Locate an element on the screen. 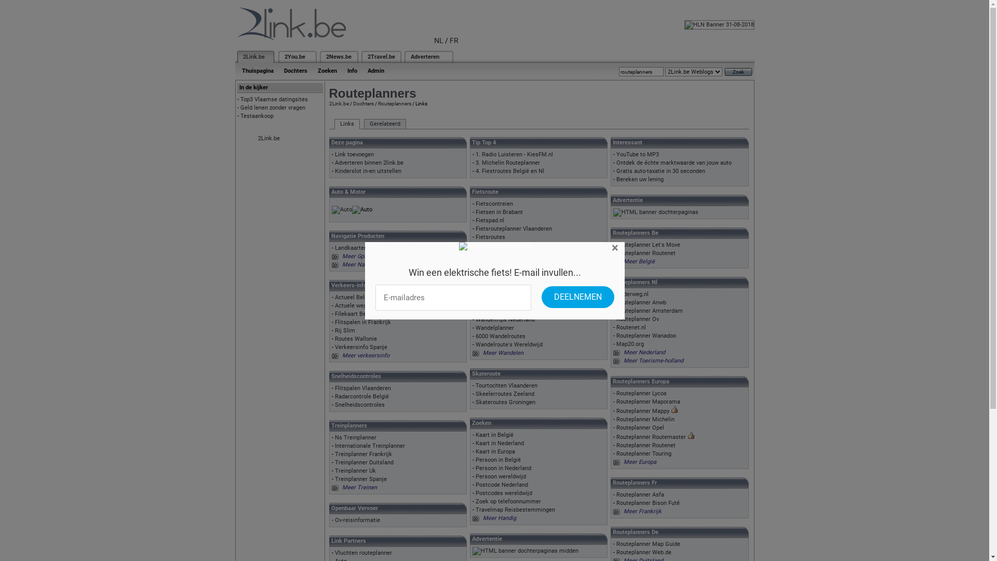  Meer Frankrijk is located at coordinates (643, 511).